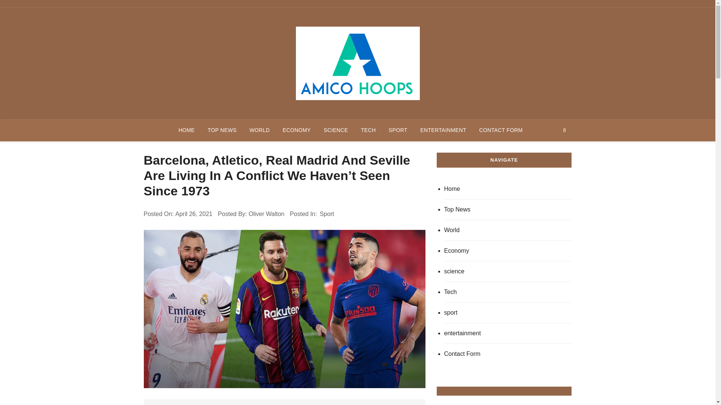  I want to click on CONTACT FORM, so click(501, 130).